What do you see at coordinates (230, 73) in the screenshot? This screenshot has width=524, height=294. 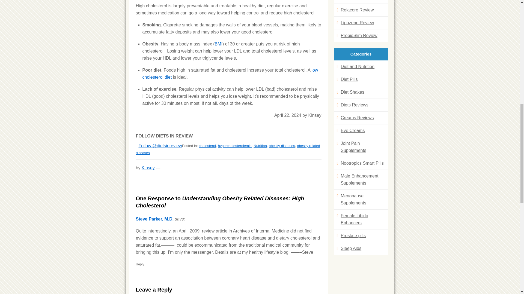 I see `Low Cholesterol Diet` at bounding box center [230, 73].